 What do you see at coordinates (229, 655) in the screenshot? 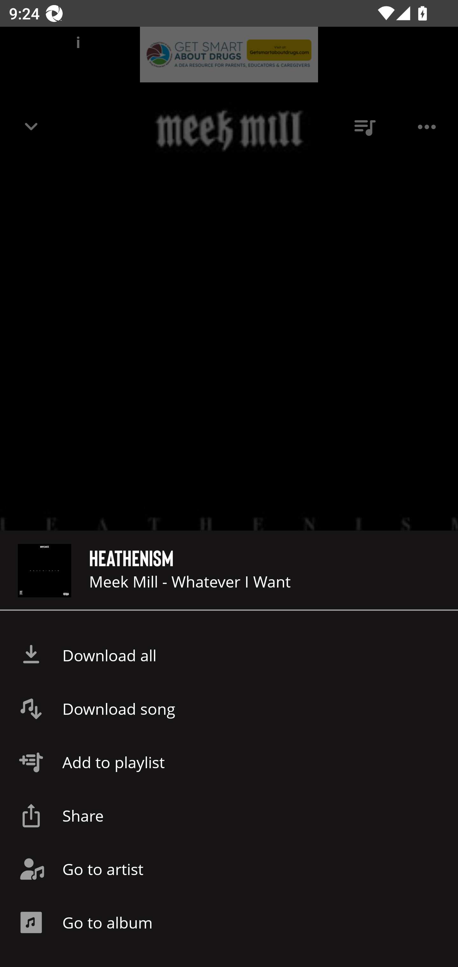
I see `Download all` at bounding box center [229, 655].